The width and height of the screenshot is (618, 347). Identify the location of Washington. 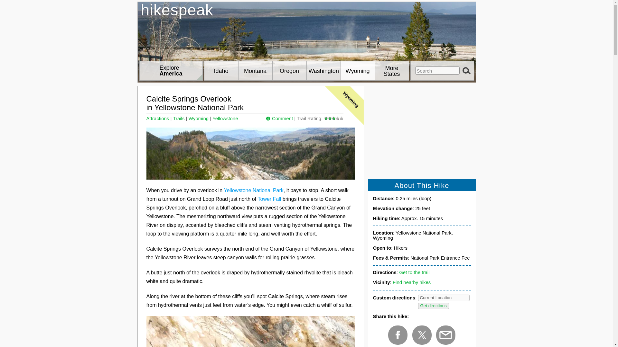
(323, 71).